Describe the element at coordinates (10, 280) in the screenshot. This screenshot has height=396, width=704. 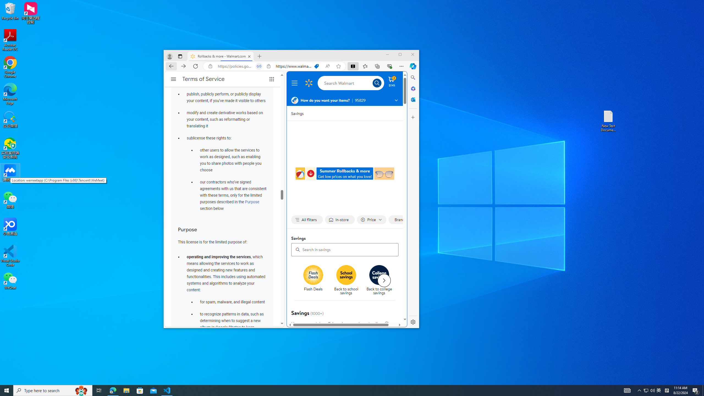
I see `WeChat` at that location.